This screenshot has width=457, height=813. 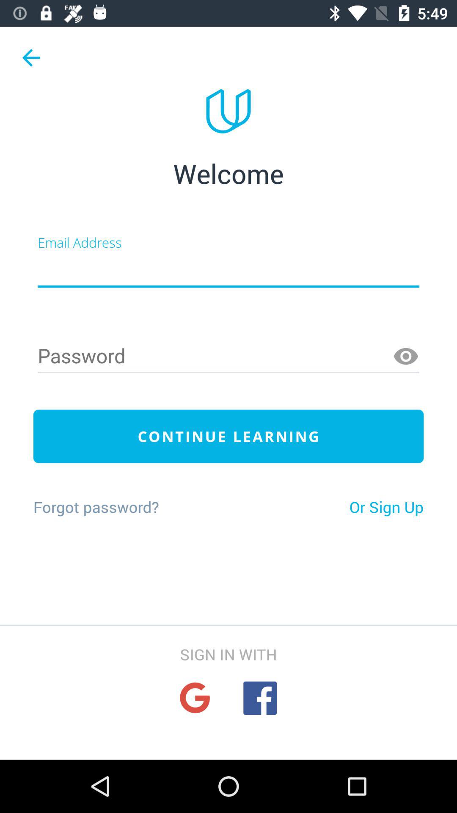 What do you see at coordinates (195, 698) in the screenshot?
I see `sign in with google` at bounding box center [195, 698].